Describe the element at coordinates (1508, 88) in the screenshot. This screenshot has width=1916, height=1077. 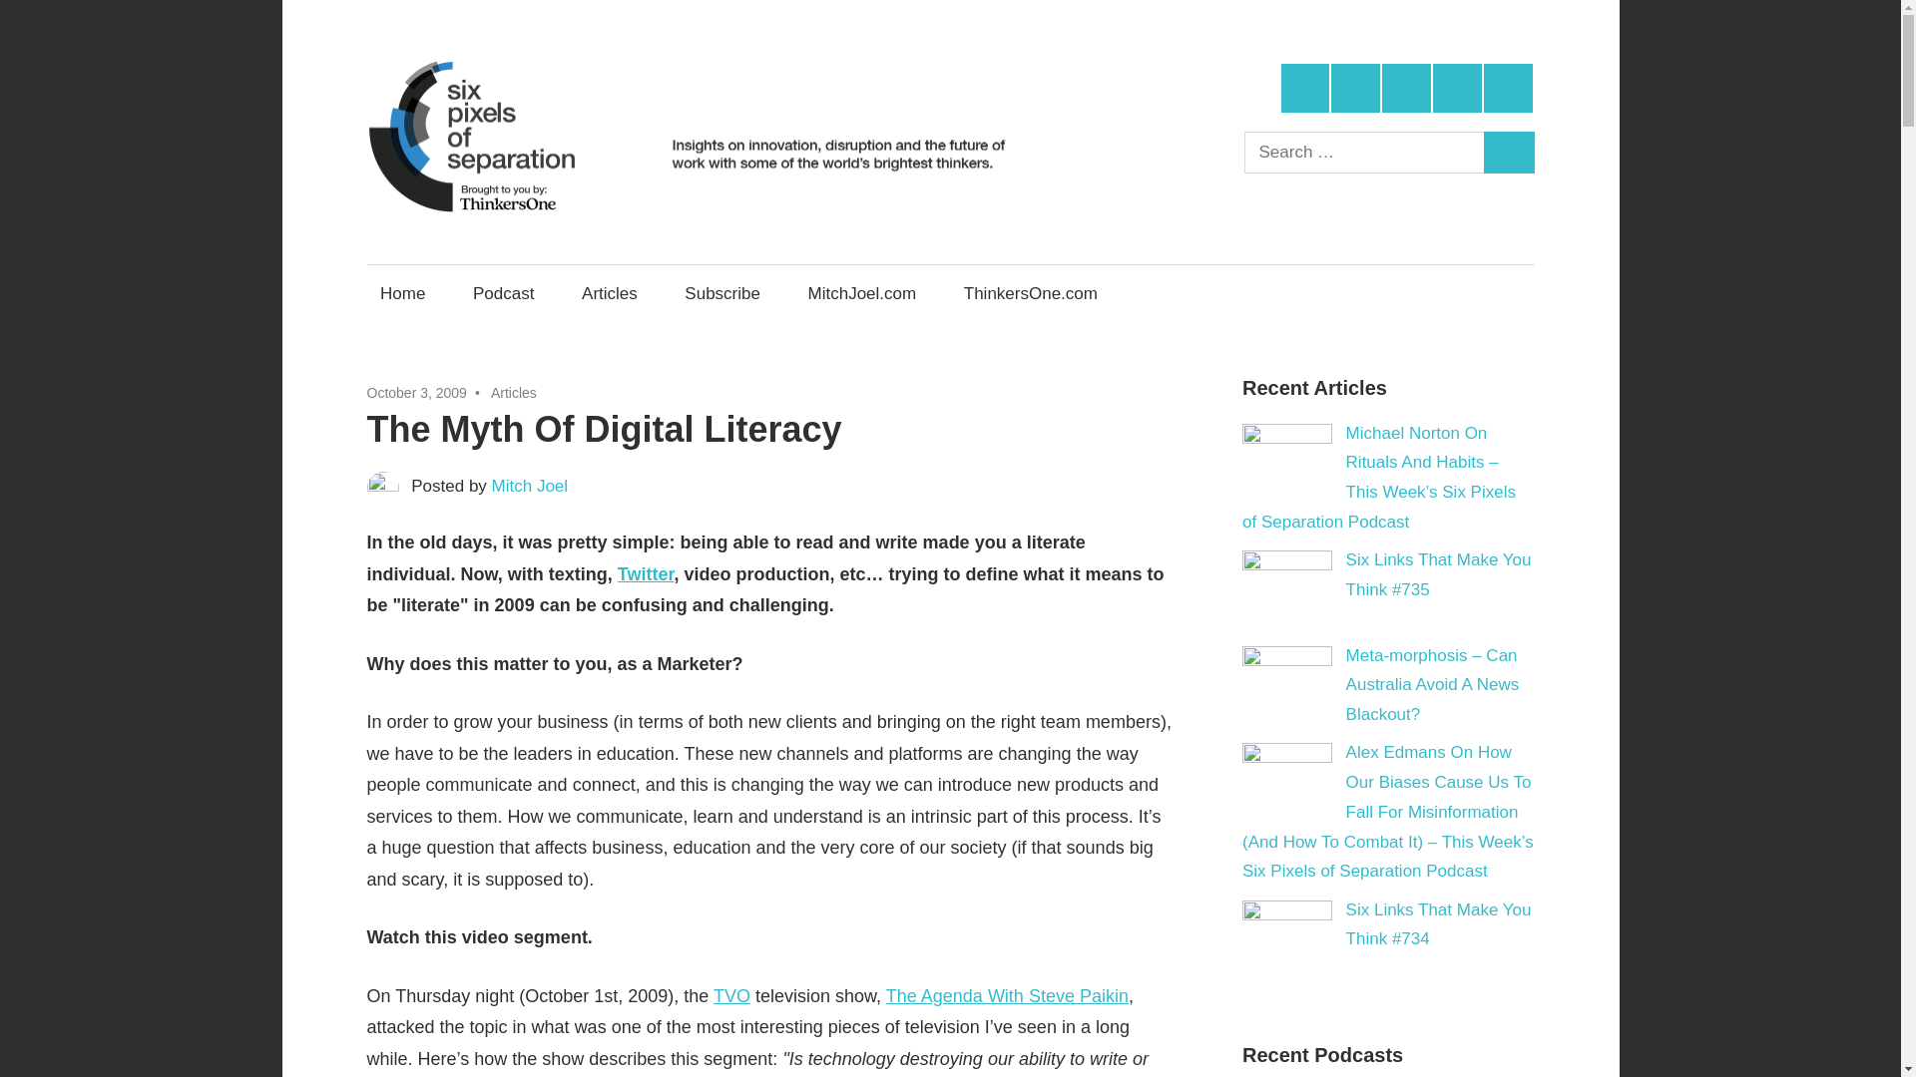
I see `Email` at that location.